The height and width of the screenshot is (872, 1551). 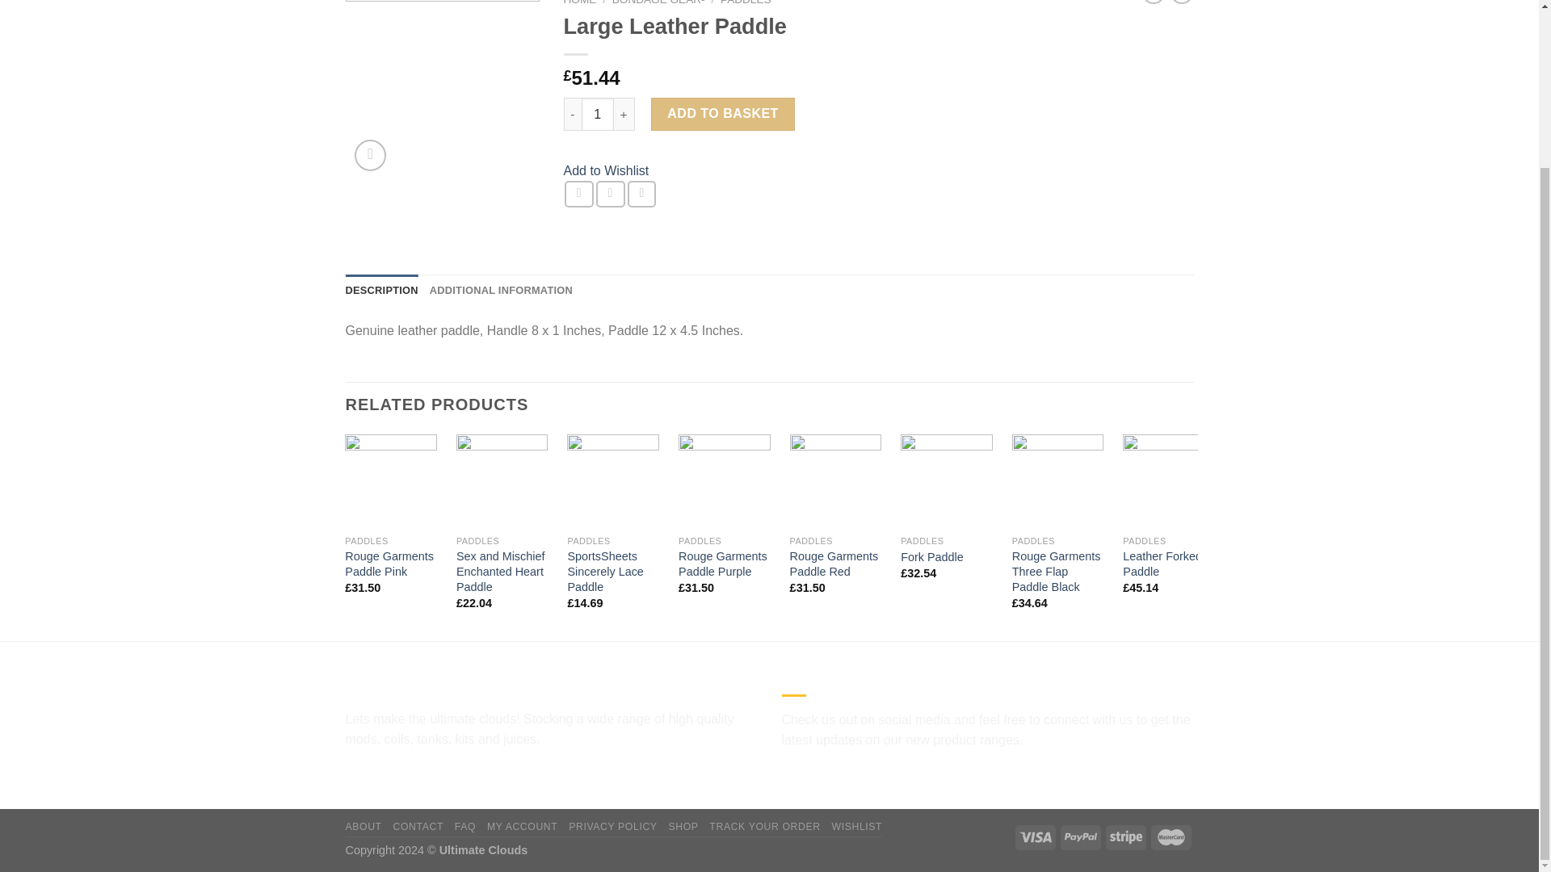 I want to click on ADDITIONAL INFORMATION, so click(x=501, y=291).